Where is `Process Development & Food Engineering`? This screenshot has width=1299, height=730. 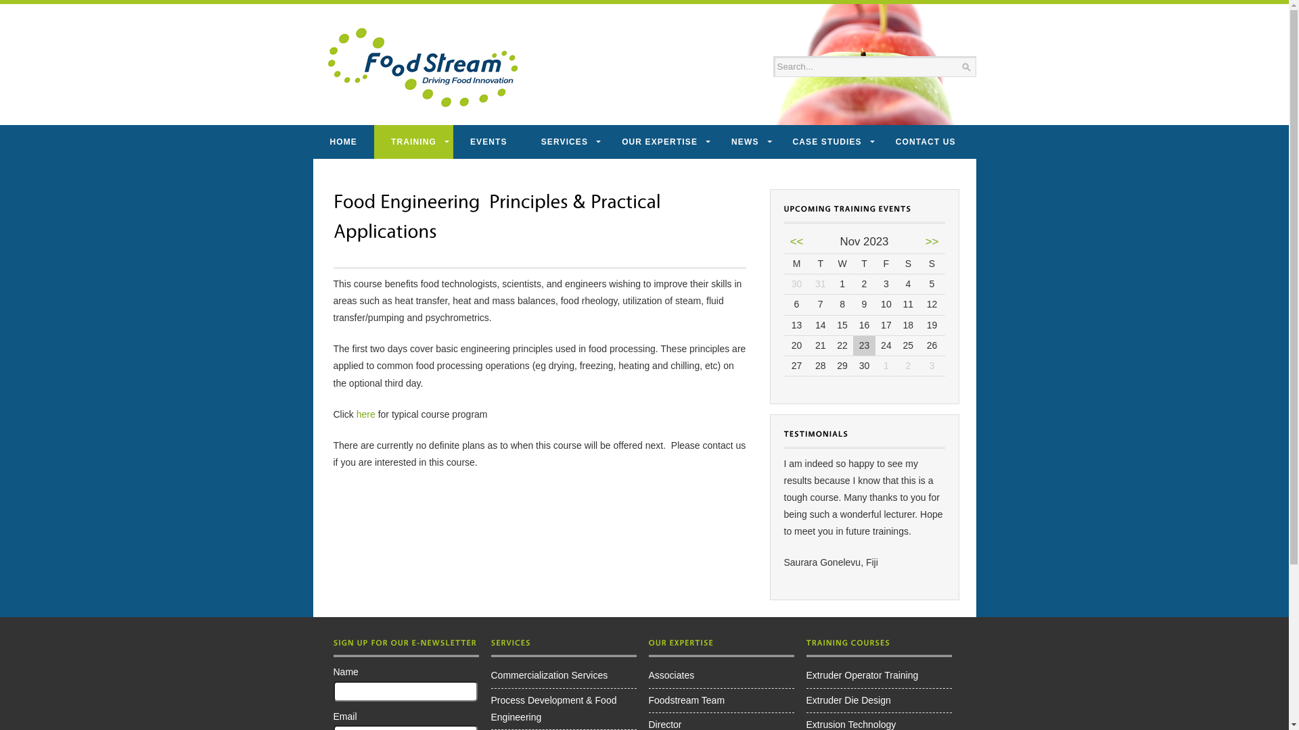 Process Development & Food Engineering is located at coordinates (554, 708).